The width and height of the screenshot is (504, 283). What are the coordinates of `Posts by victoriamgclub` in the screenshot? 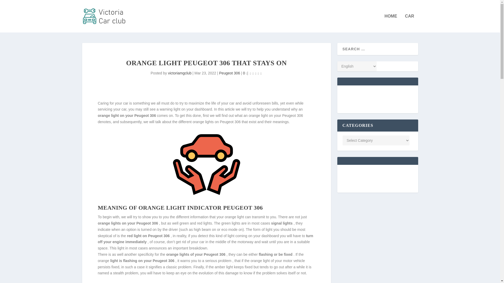 It's located at (180, 73).